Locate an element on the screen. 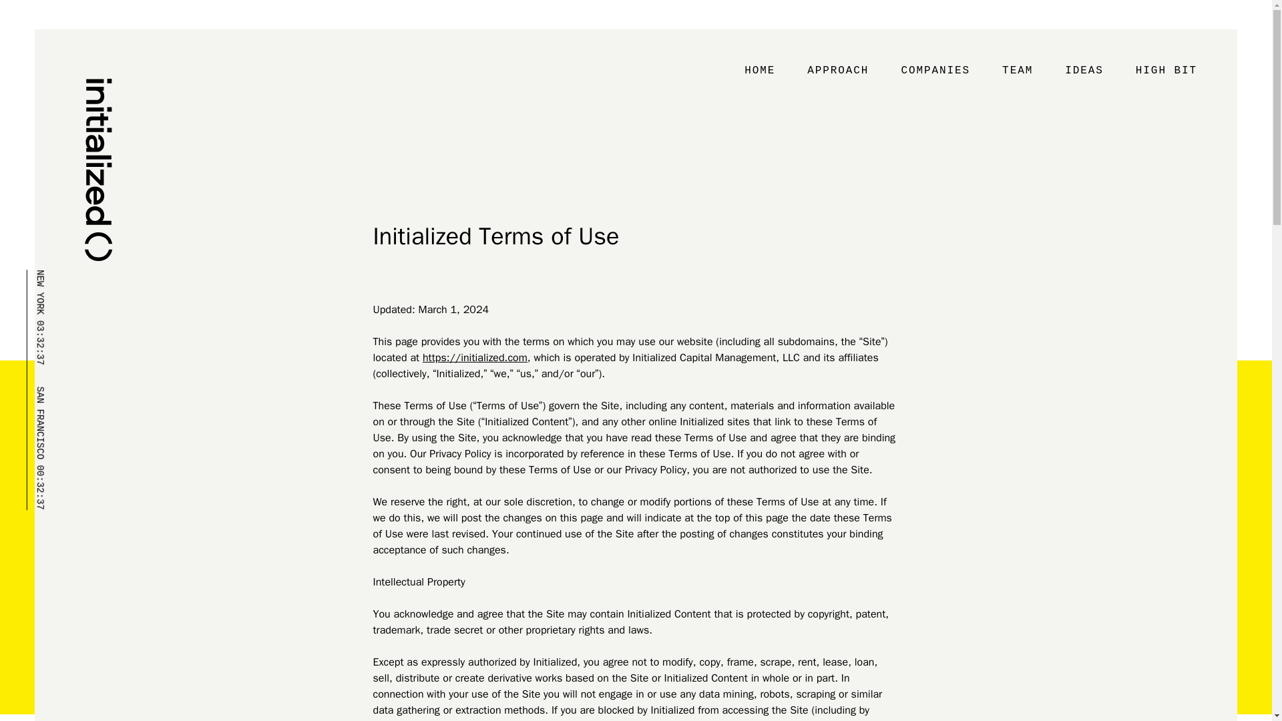  APPROACH is located at coordinates (837, 72).